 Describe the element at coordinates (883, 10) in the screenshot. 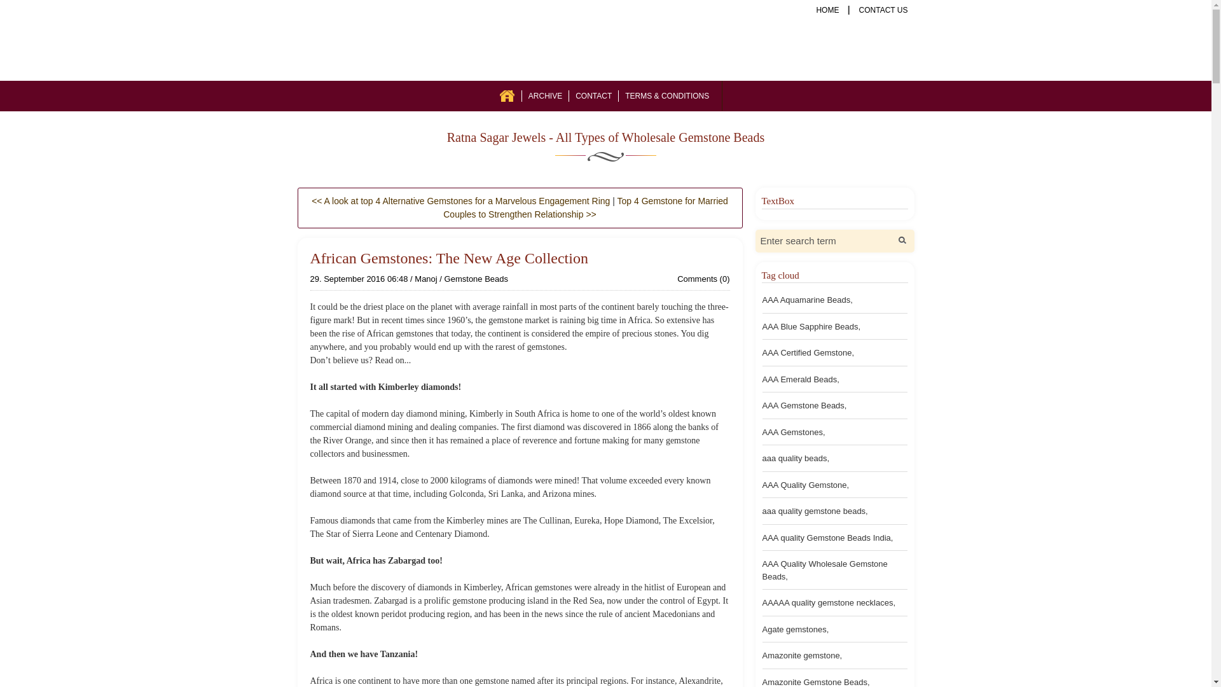

I see `CONTACT US` at that location.